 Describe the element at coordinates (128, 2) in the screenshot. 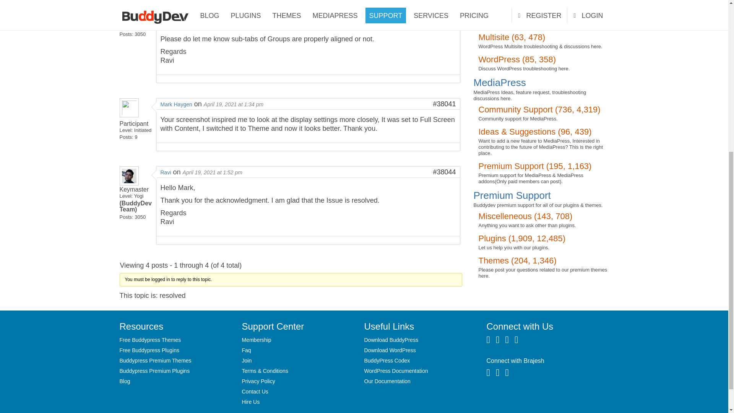

I see `View Ravi's profile` at that location.